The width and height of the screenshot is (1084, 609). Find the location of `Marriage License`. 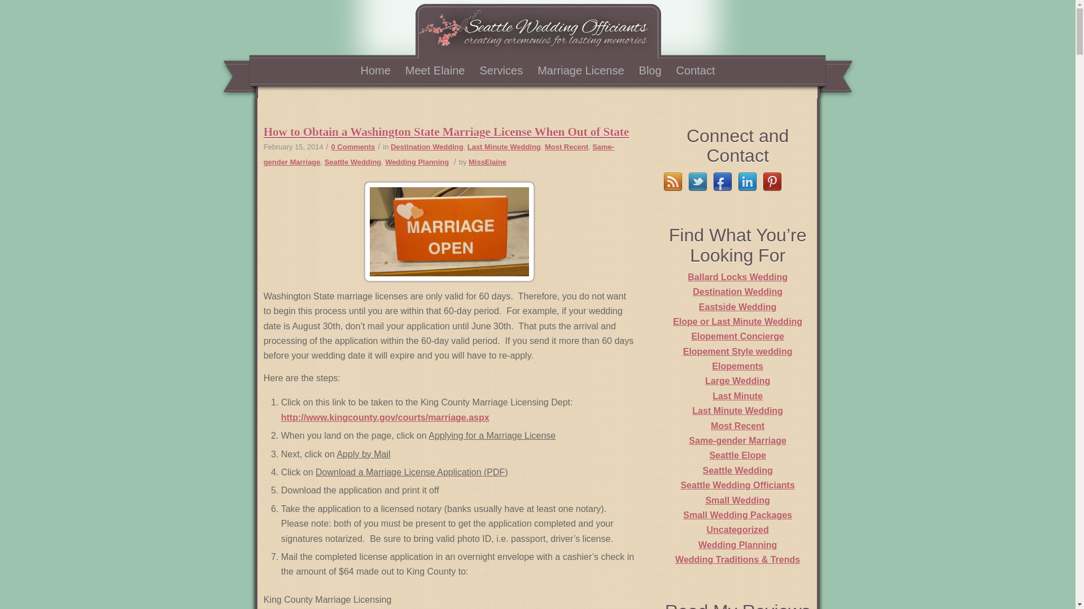

Marriage License is located at coordinates (580, 70).